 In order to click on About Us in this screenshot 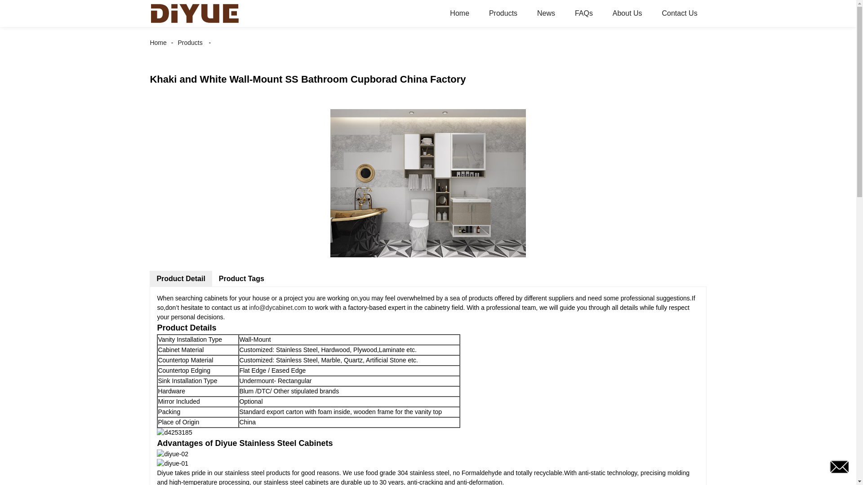, I will do `click(627, 13)`.